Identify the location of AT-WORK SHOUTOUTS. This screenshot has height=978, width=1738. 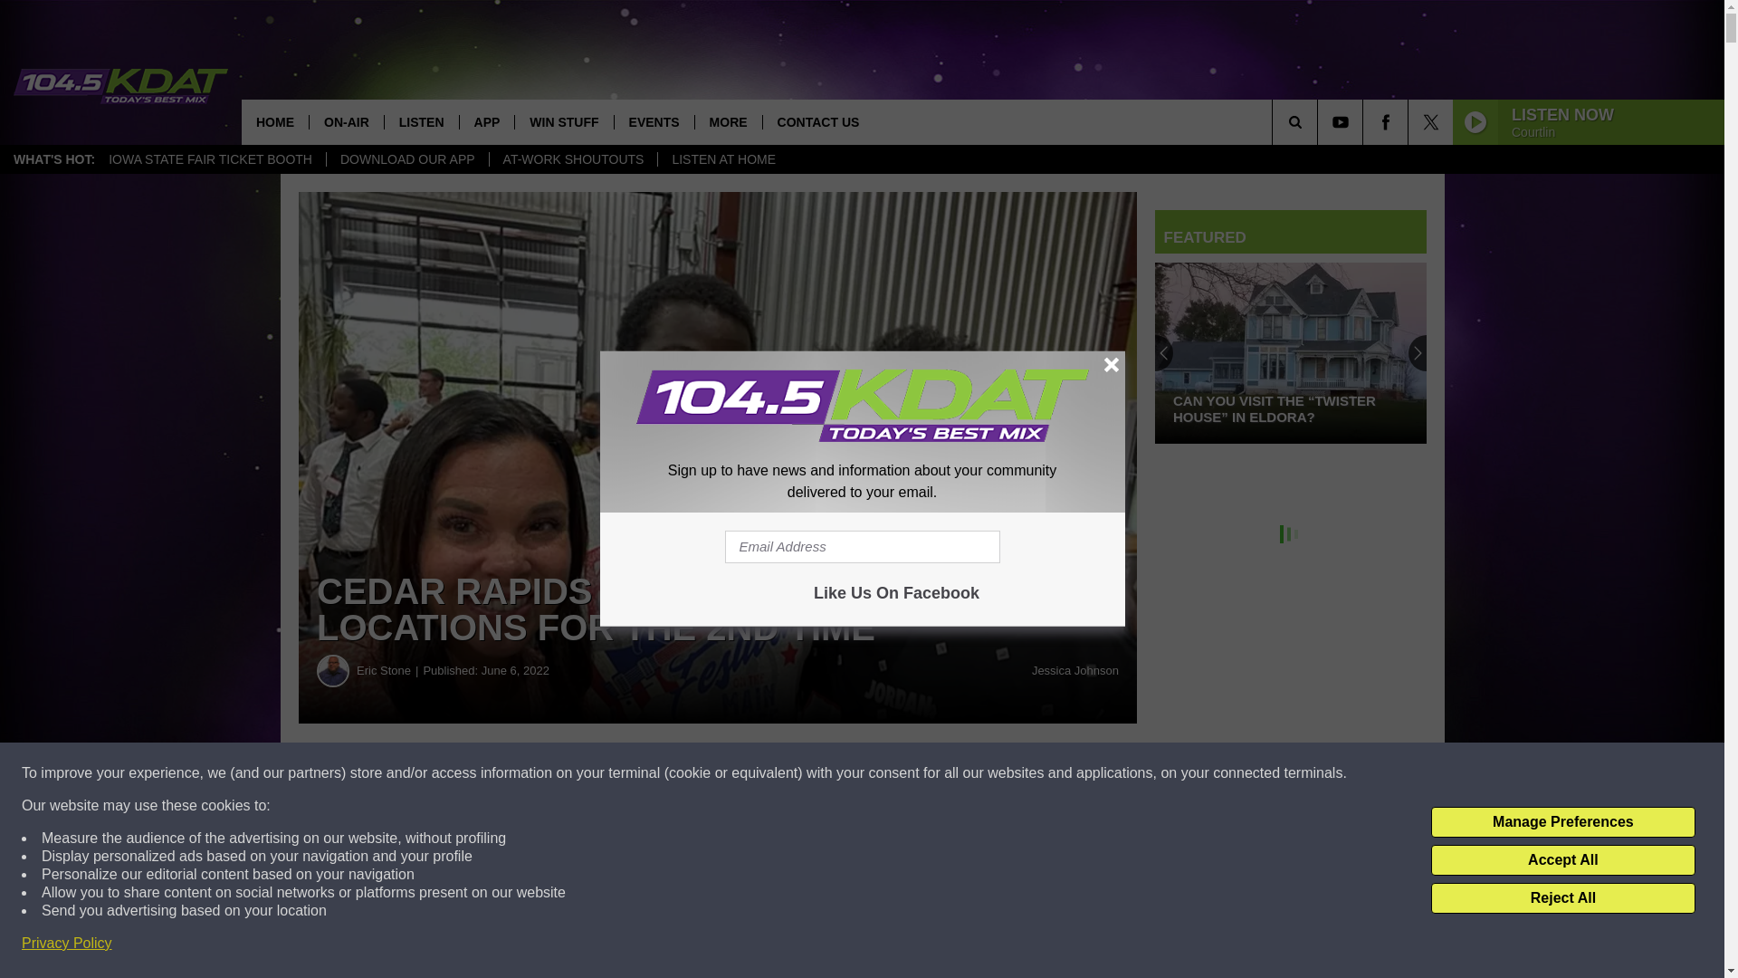
(573, 159).